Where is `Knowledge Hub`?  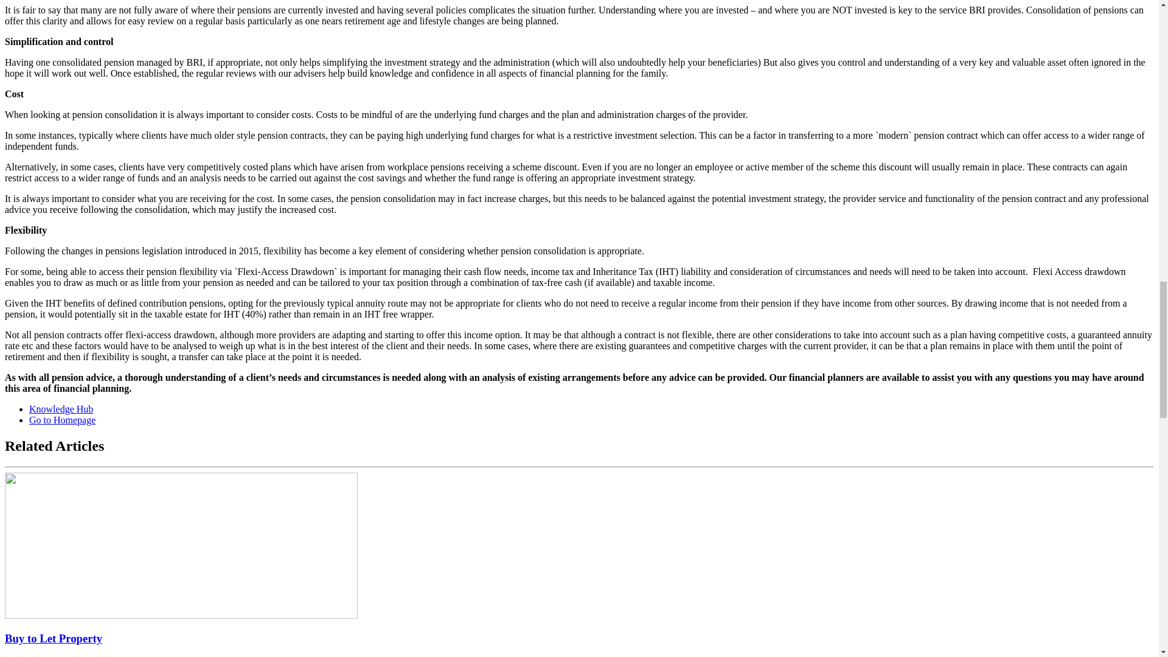 Knowledge Hub is located at coordinates (61, 409).